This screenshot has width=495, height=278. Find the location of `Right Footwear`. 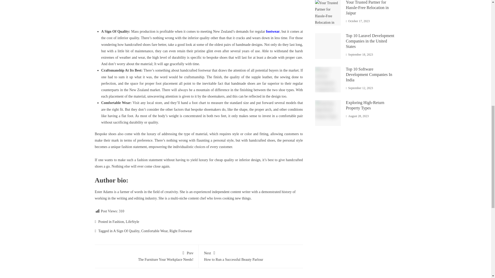

Right Footwear is located at coordinates (180, 231).